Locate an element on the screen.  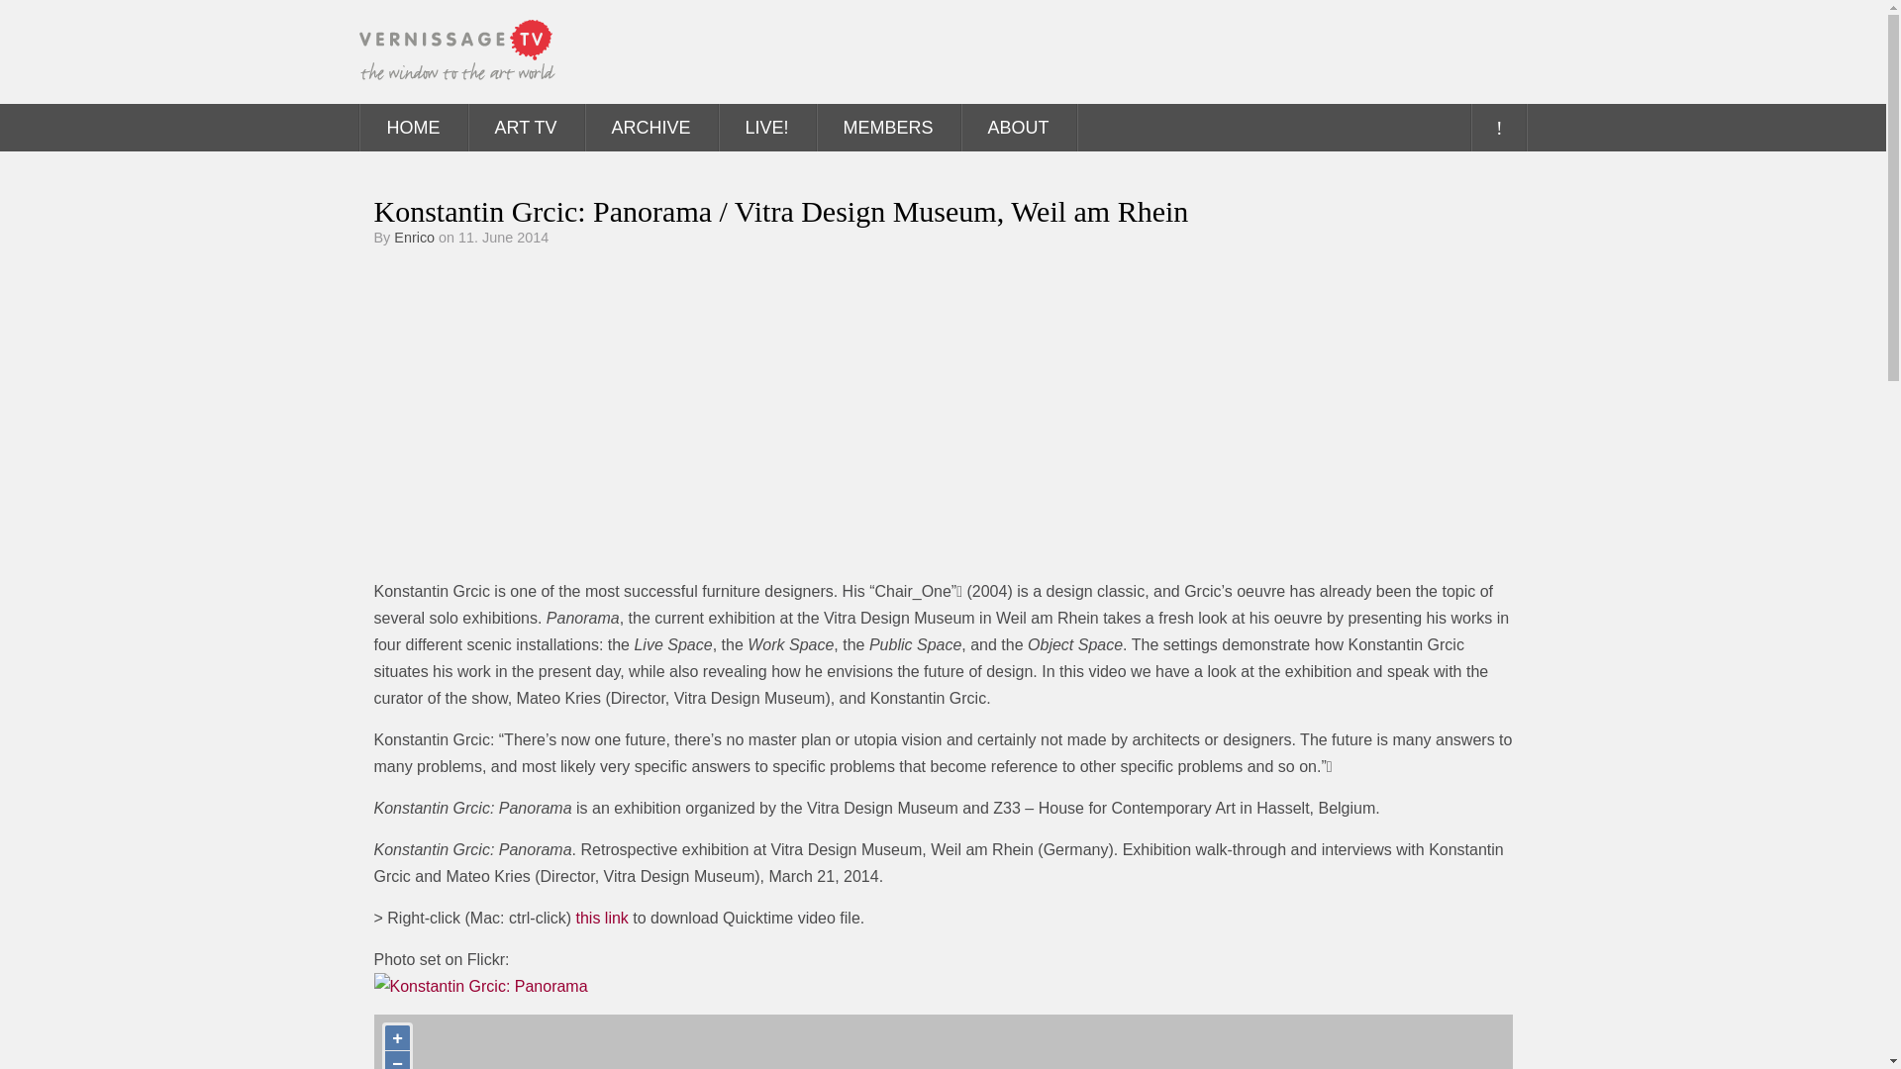
HOME is located at coordinates (414, 127).